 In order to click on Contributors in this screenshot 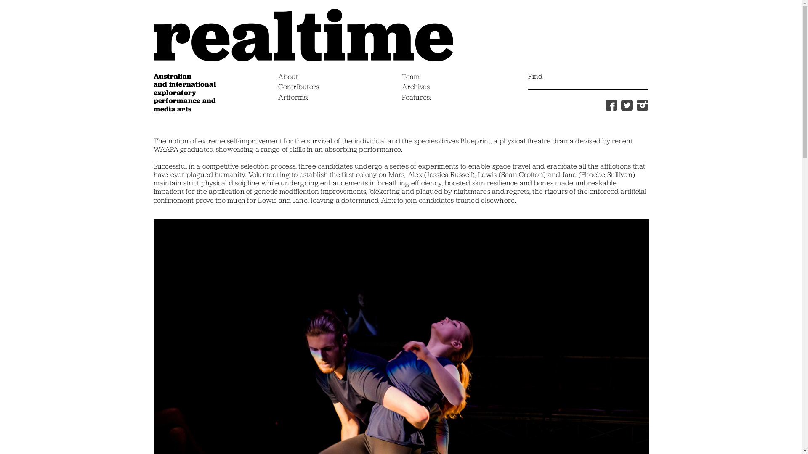, I will do `click(299, 87)`.